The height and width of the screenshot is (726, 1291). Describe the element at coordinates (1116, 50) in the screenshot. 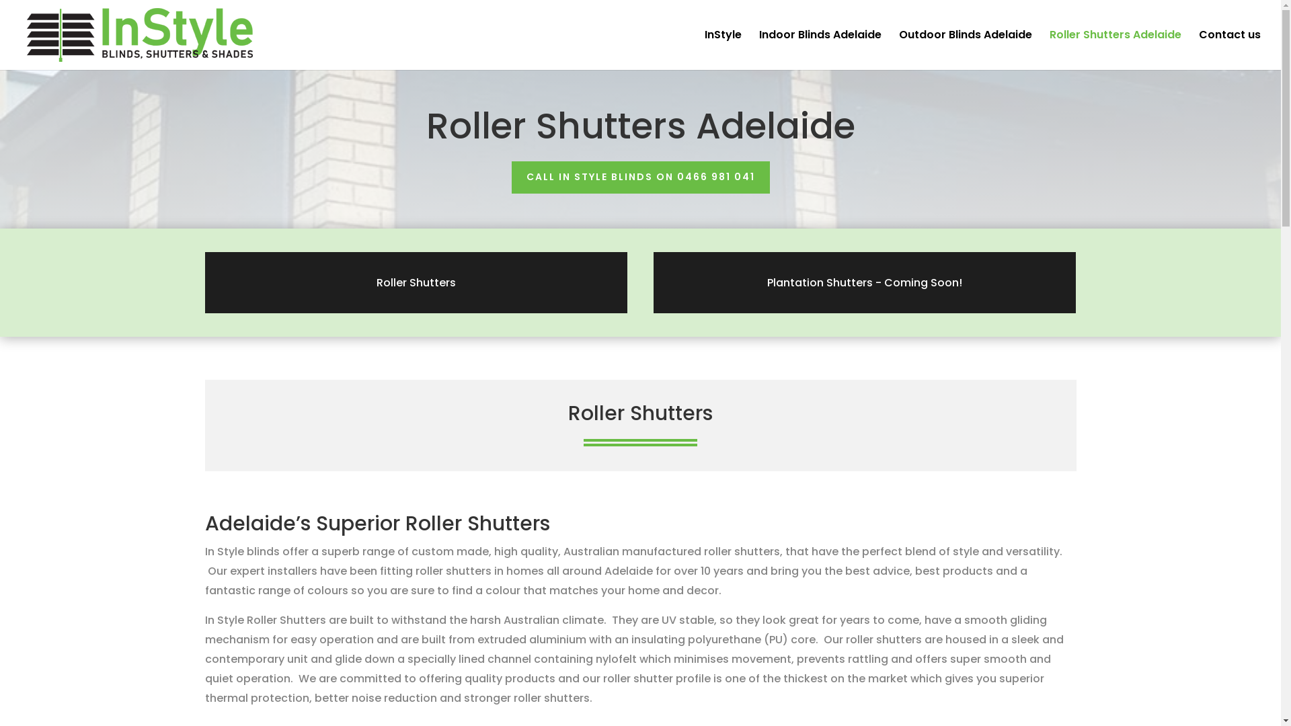

I see `Roller Shutters Adelaide` at that location.